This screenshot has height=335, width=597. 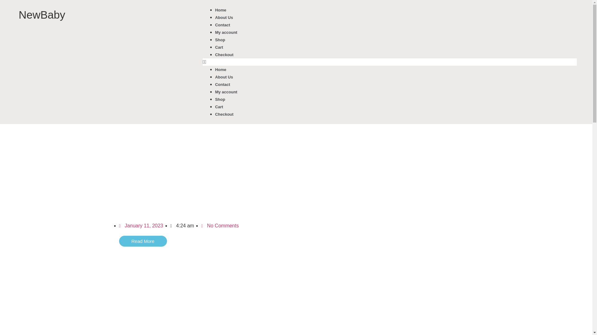 I want to click on Shop, so click(x=220, y=99).